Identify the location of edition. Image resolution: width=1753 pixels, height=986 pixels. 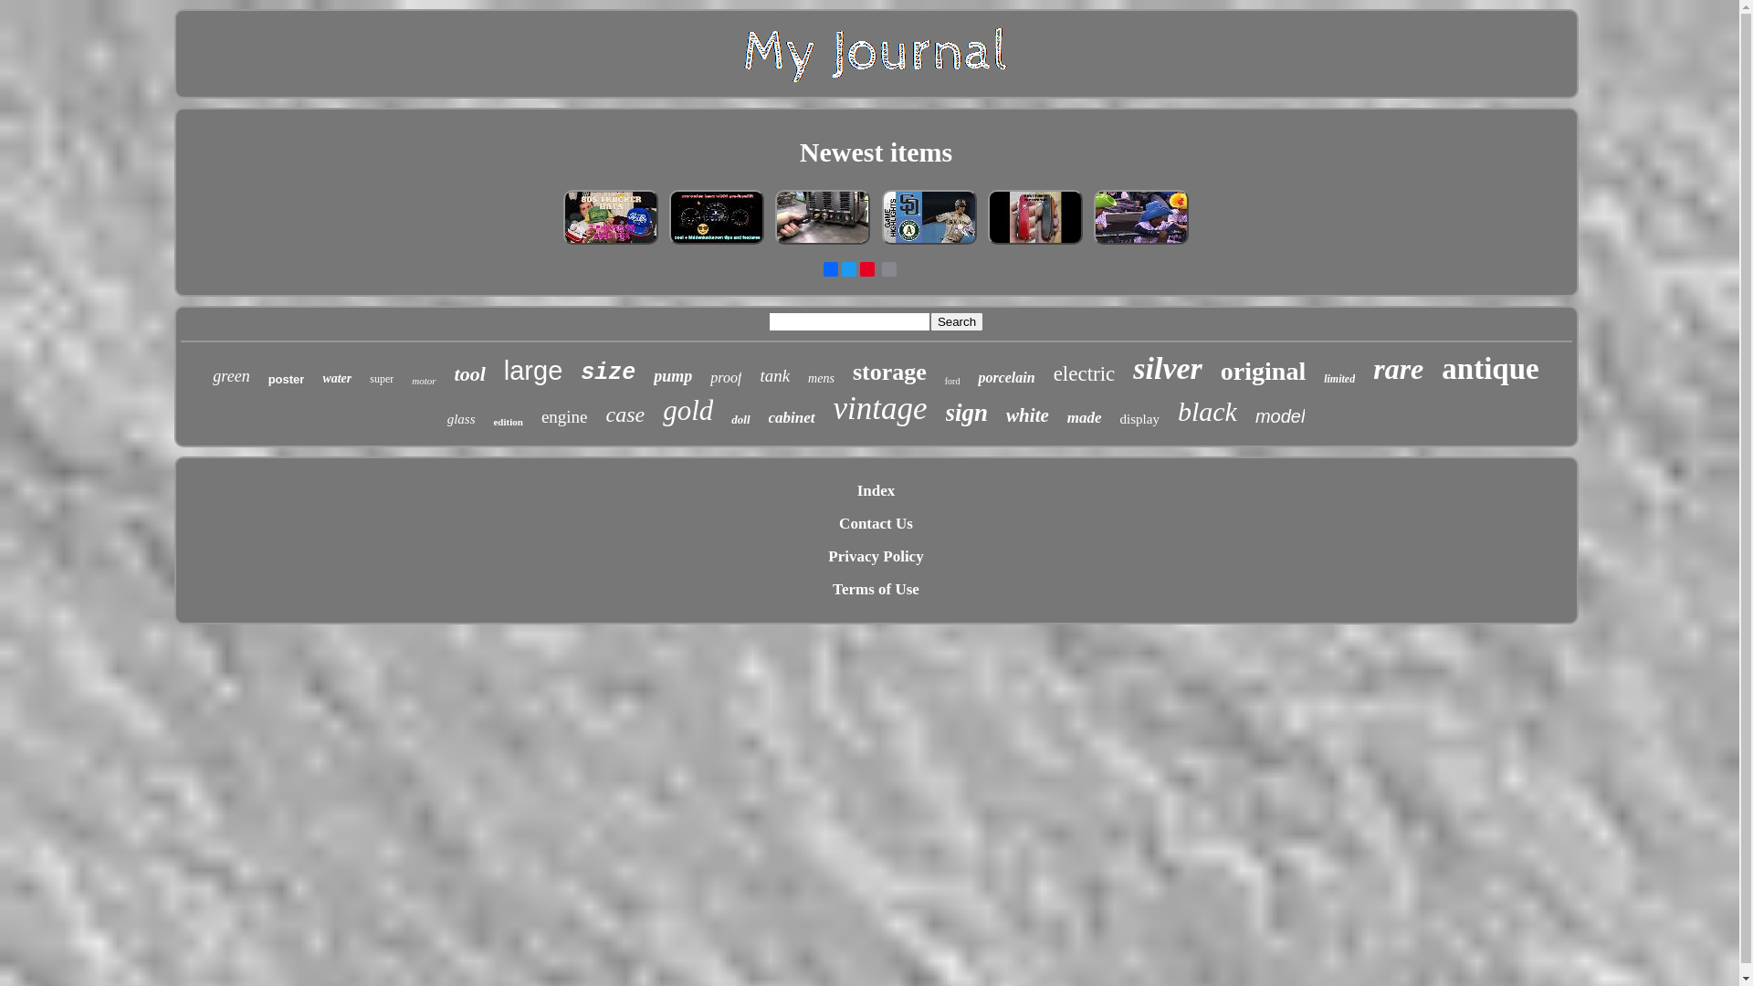
(508, 422).